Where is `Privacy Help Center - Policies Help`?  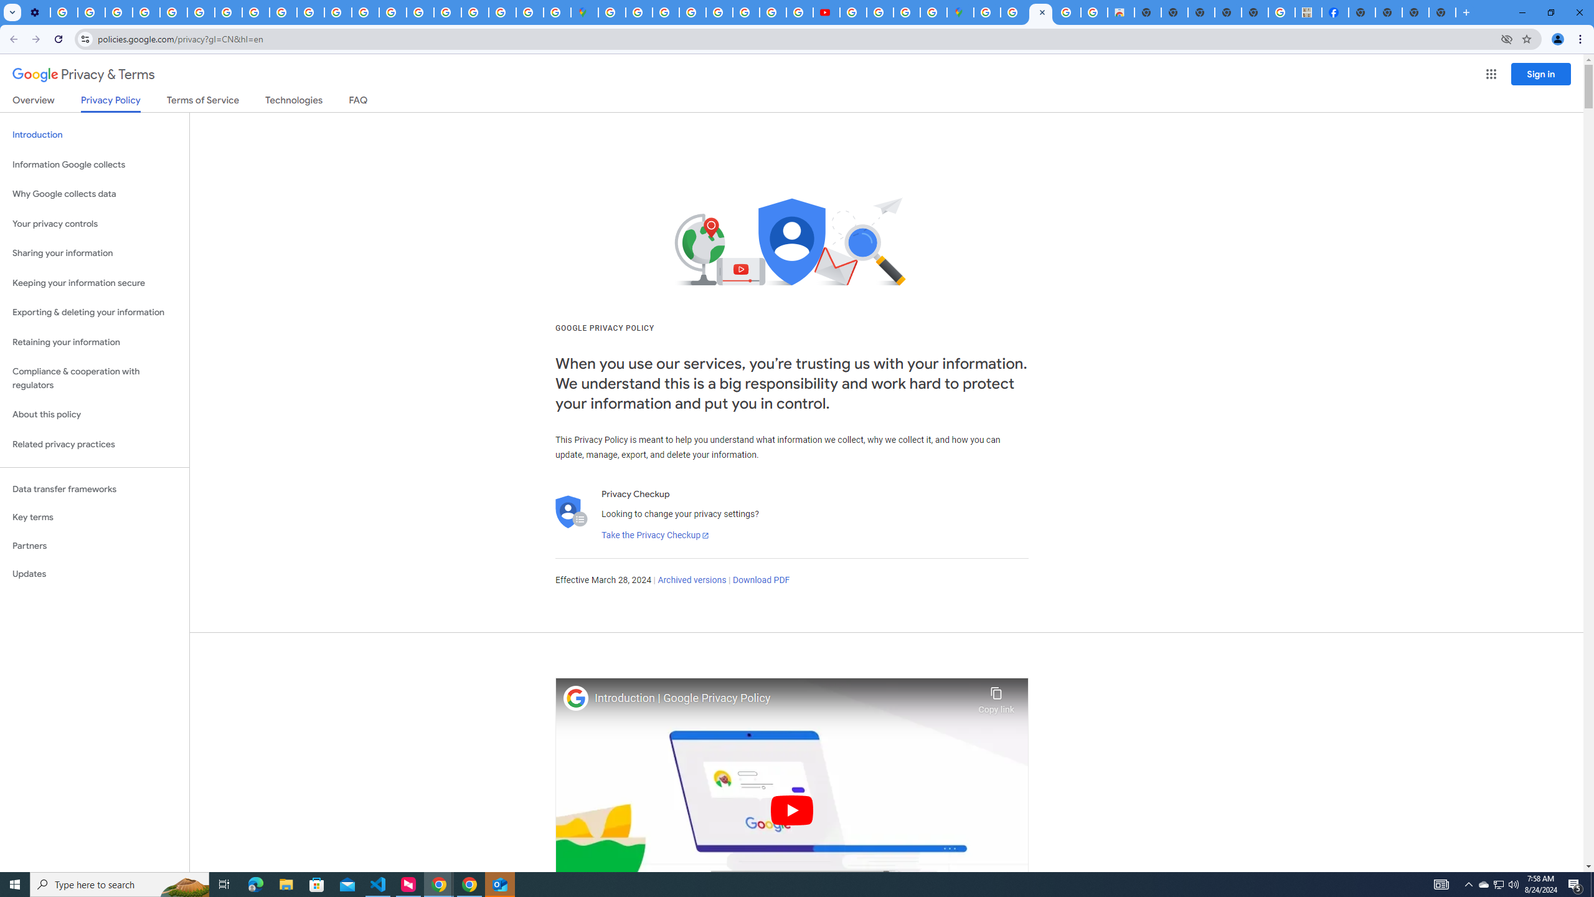 Privacy Help Center - Policies Help is located at coordinates (773, 12).